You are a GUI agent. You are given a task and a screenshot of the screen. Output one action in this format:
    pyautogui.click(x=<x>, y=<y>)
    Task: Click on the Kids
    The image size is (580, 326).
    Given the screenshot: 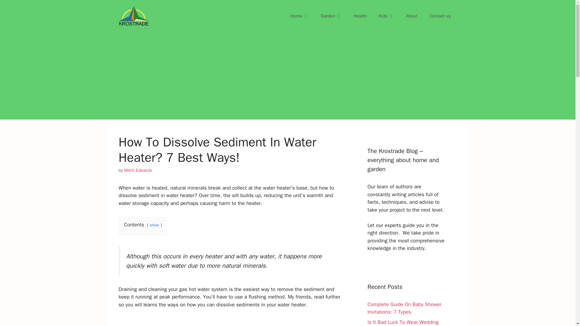 What is the action you would take?
    pyautogui.click(x=386, y=16)
    